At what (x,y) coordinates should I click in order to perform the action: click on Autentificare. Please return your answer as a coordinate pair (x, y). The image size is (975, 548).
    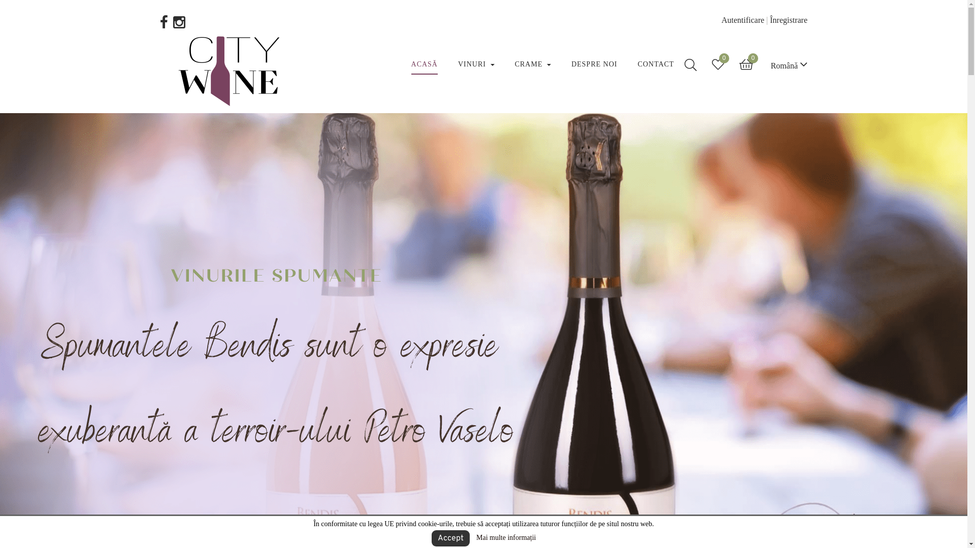
    Looking at the image, I should click on (743, 20).